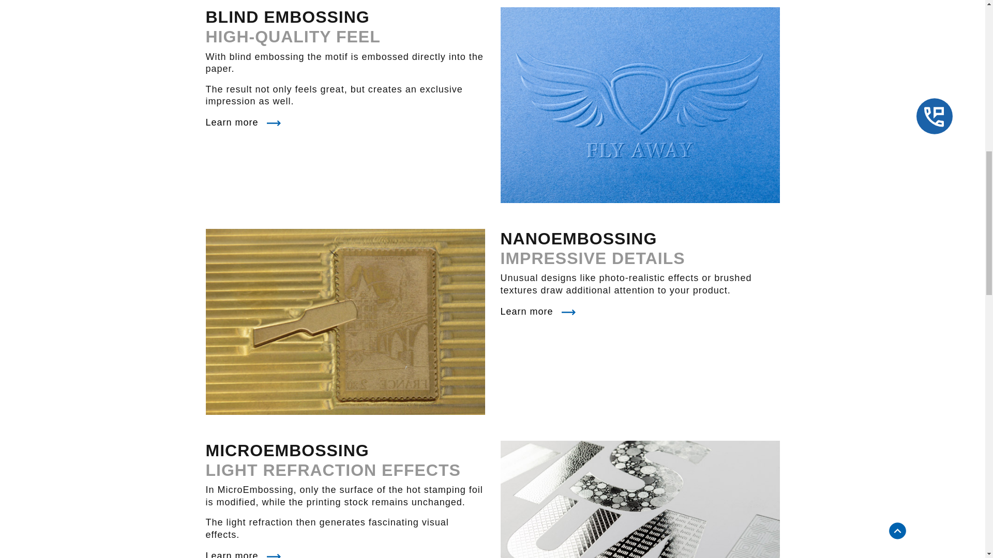  What do you see at coordinates (243, 554) in the screenshot?
I see `Learn more` at bounding box center [243, 554].